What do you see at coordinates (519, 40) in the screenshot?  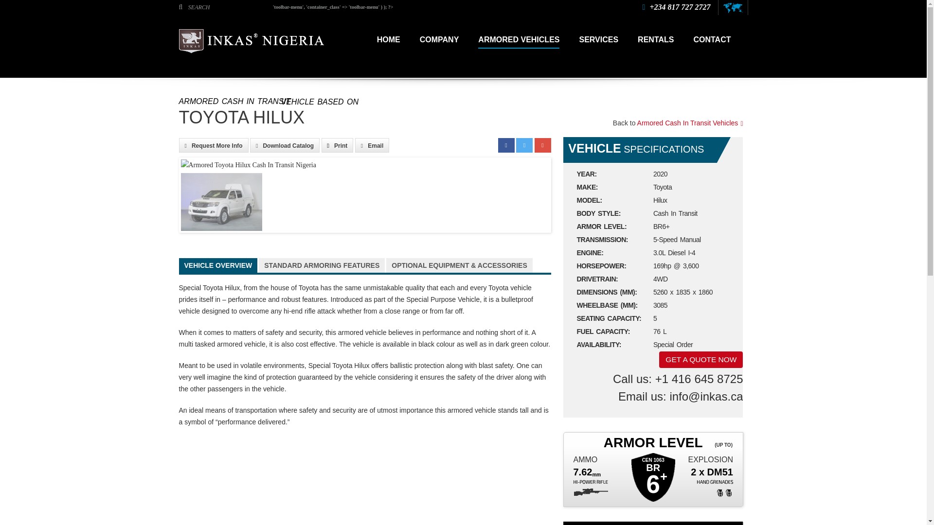 I see `ARMORED VEHICLES` at bounding box center [519, 40].